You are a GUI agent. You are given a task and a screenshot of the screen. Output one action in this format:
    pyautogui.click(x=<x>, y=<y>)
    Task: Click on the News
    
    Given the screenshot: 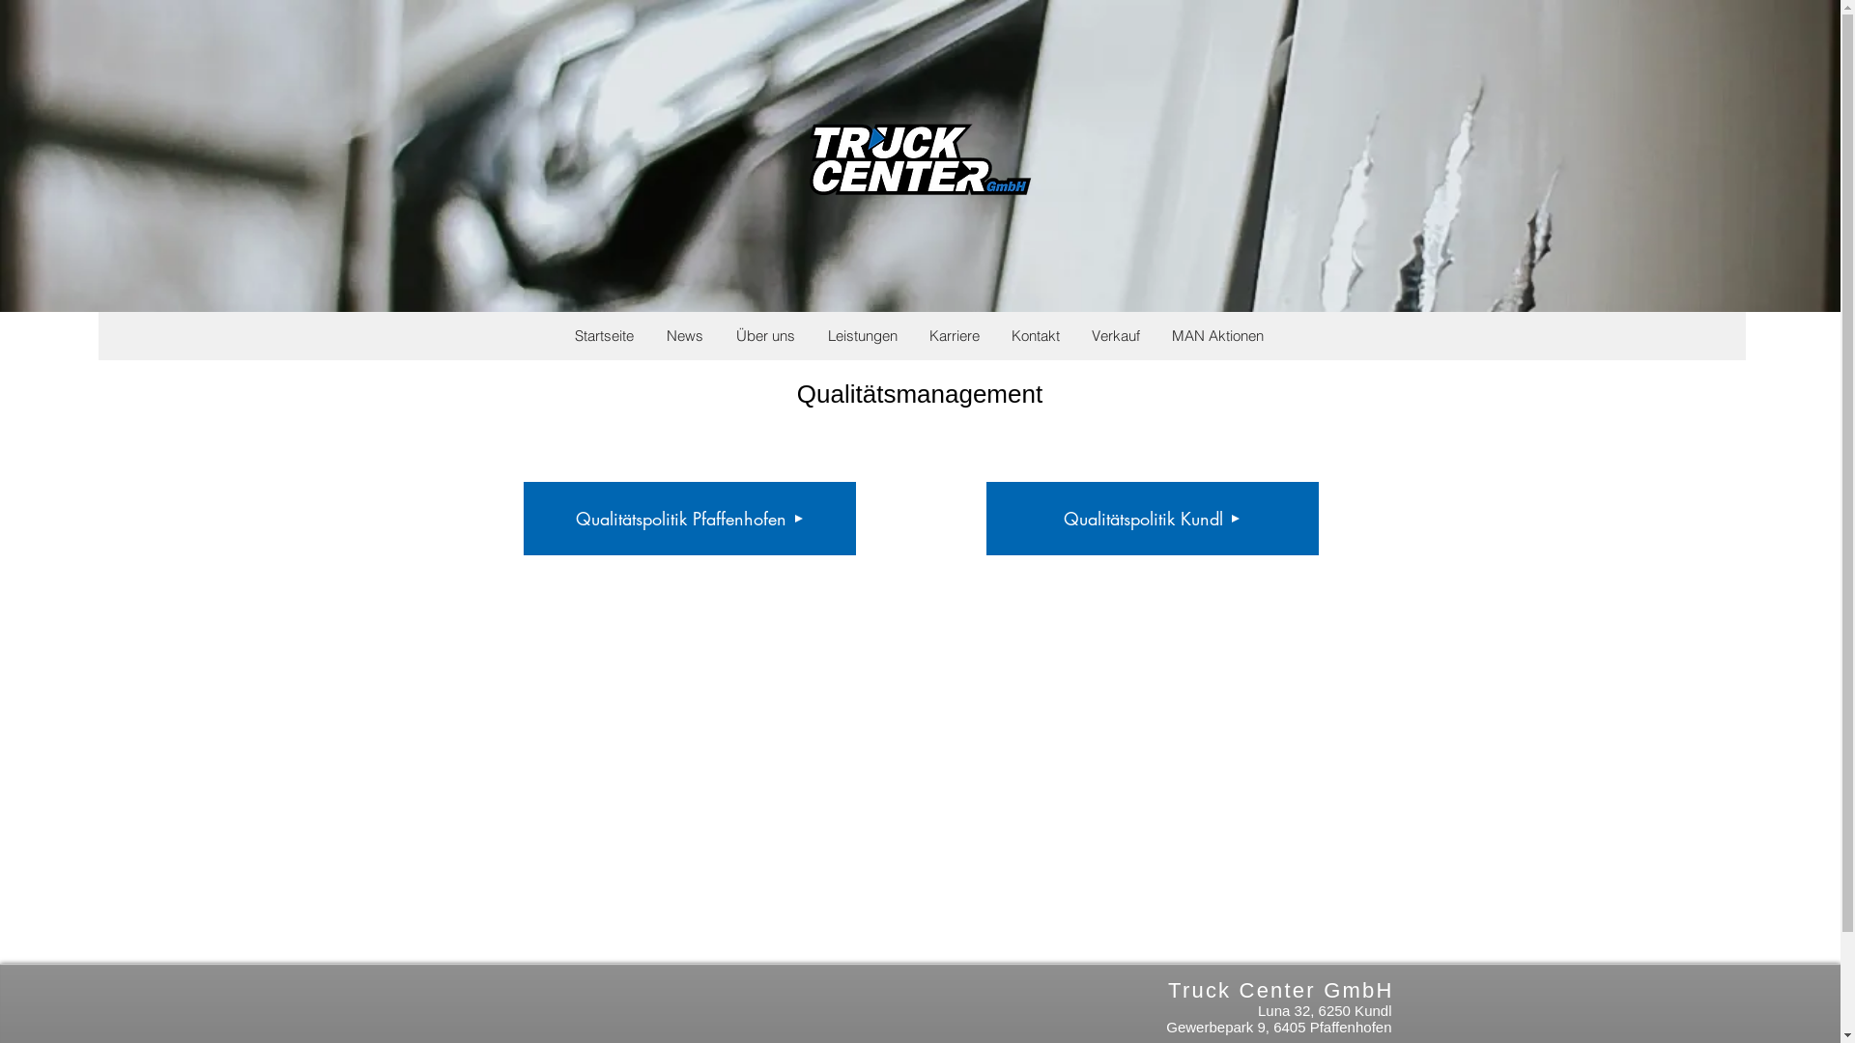 What is the action you would take?
    pyautogui.click(x=684, y=336)
    